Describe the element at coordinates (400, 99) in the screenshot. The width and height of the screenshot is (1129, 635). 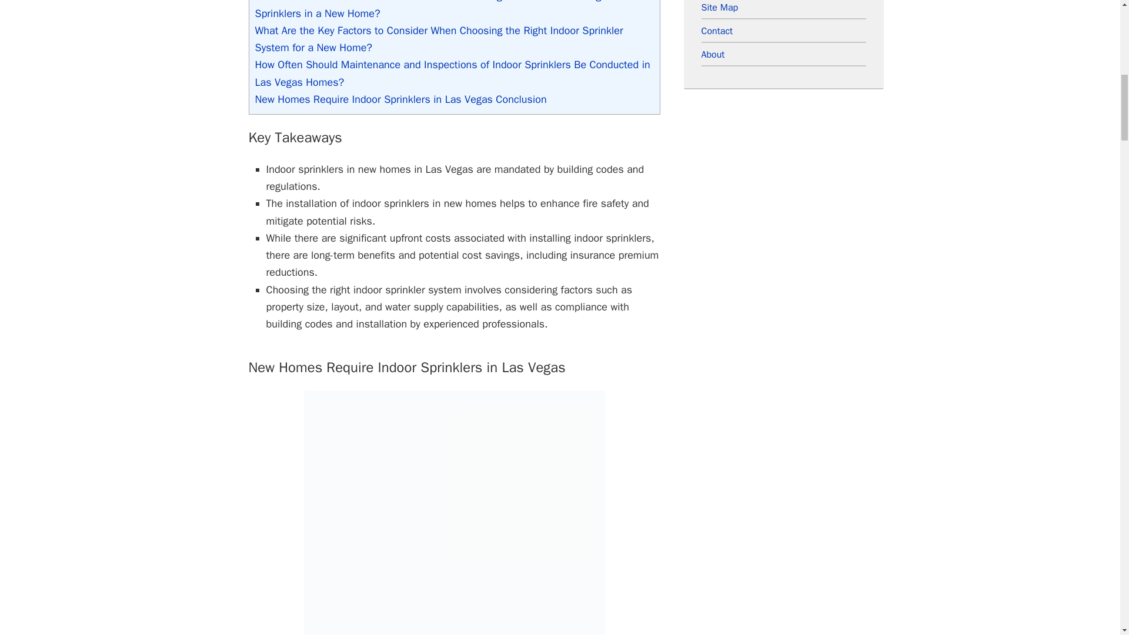
I see `New Homes Require Indoor Sprinklers in Las Vegas Conclusion` at that location.